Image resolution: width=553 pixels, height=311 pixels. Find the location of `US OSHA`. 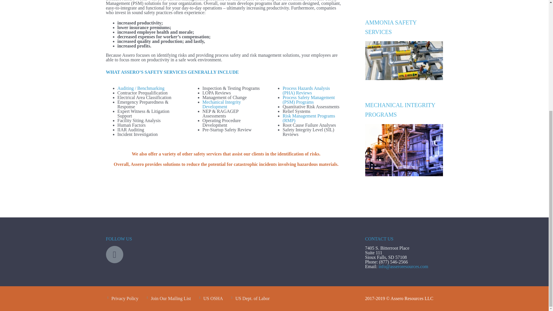

US OSHA is located at coordinates (213, 299).